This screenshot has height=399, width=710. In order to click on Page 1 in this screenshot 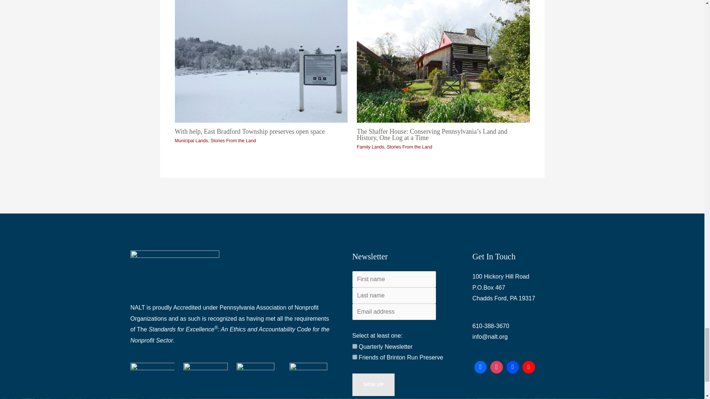, I will do `click(231, 324)`.